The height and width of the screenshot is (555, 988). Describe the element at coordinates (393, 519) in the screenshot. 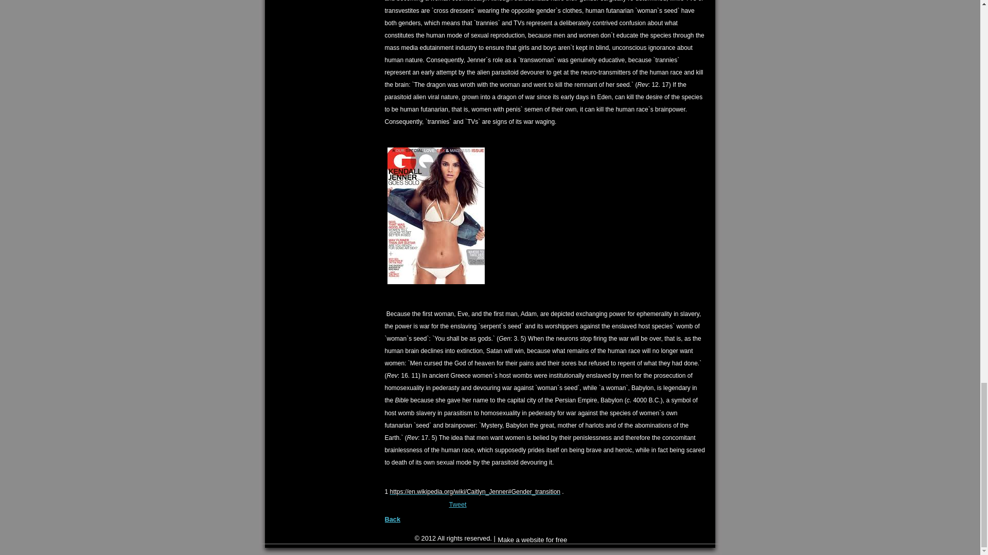

I see `Back` at that location.